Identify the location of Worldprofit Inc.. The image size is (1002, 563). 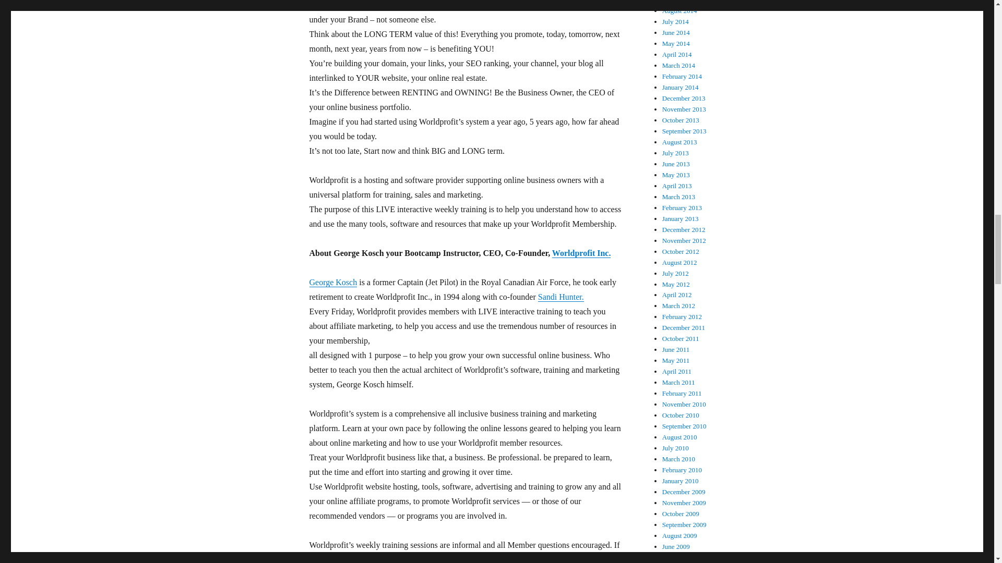
(581, 253).